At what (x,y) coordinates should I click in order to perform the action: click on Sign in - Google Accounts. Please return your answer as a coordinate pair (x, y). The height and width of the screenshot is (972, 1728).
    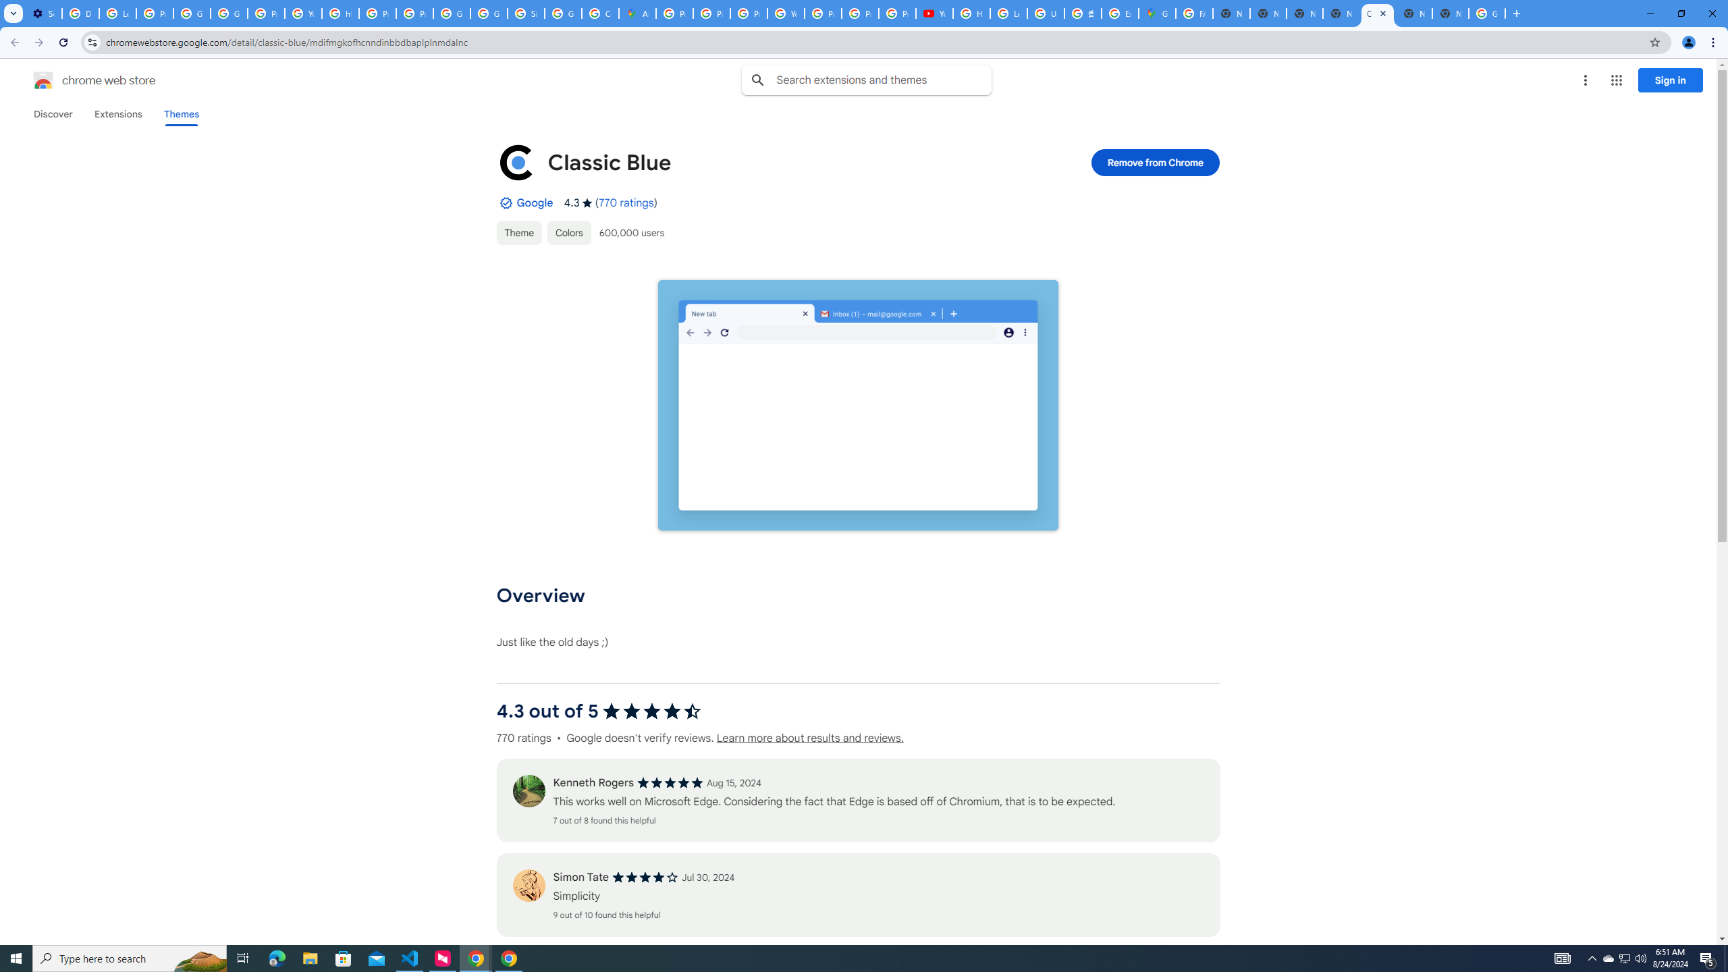
    Looking at the image, I should click on (526, 13).